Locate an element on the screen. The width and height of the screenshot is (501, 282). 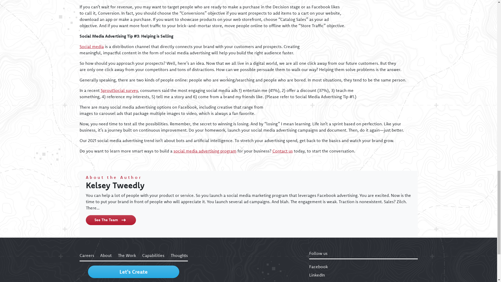
Social media is located at coordinates (91, 46).